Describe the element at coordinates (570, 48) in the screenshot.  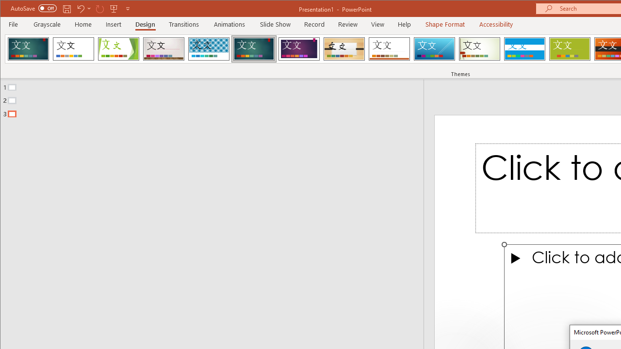
I see `Basis` at that location.